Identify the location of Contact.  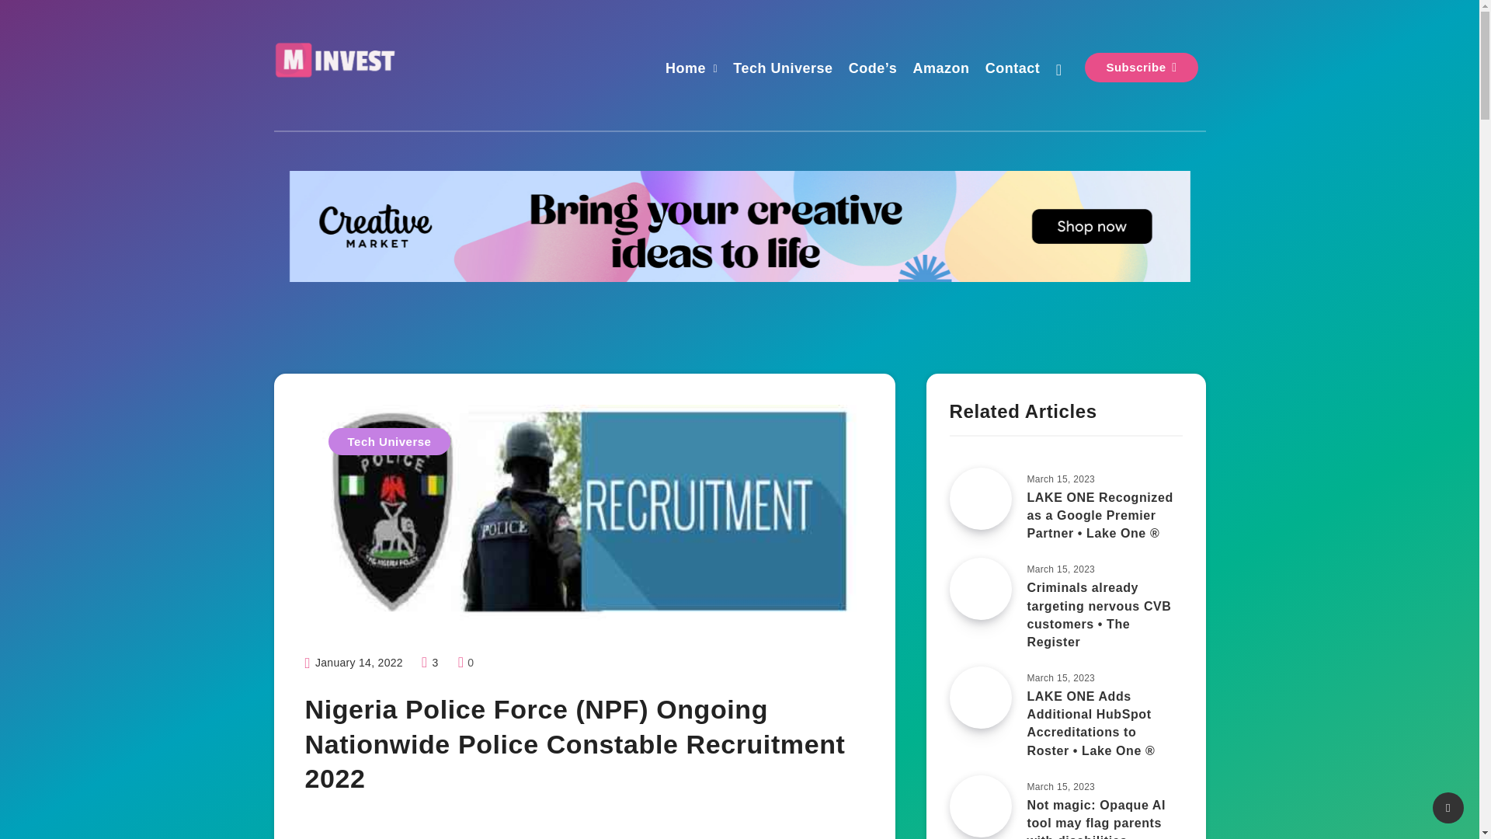
(1013, 70).